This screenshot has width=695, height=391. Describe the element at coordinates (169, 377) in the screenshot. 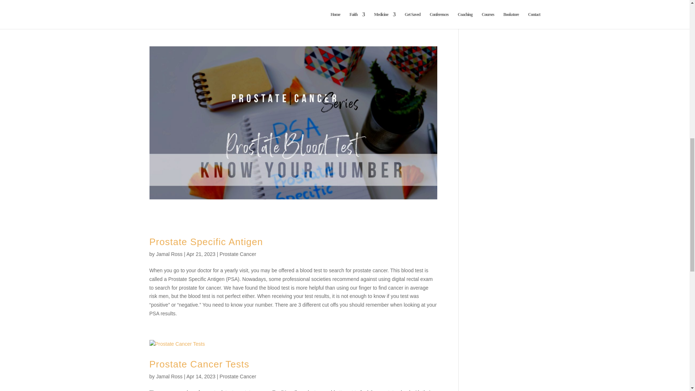

I see `Posts by Jamal Ross` at that location.